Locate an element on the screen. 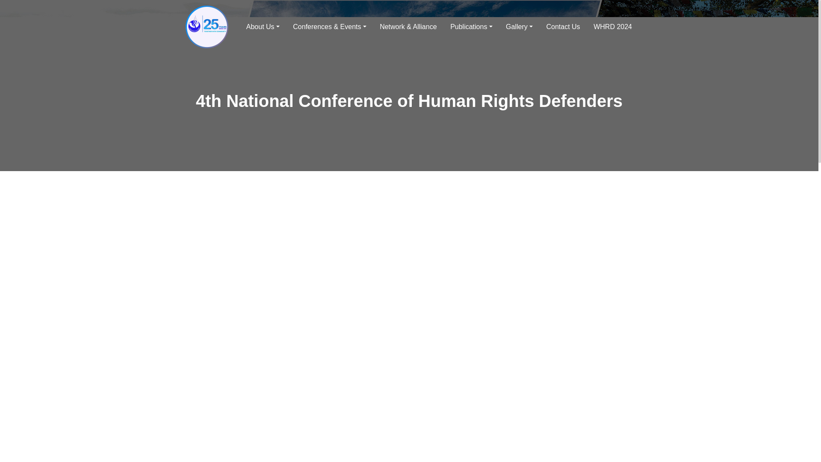  About Us is located at coordinates (263, 27).